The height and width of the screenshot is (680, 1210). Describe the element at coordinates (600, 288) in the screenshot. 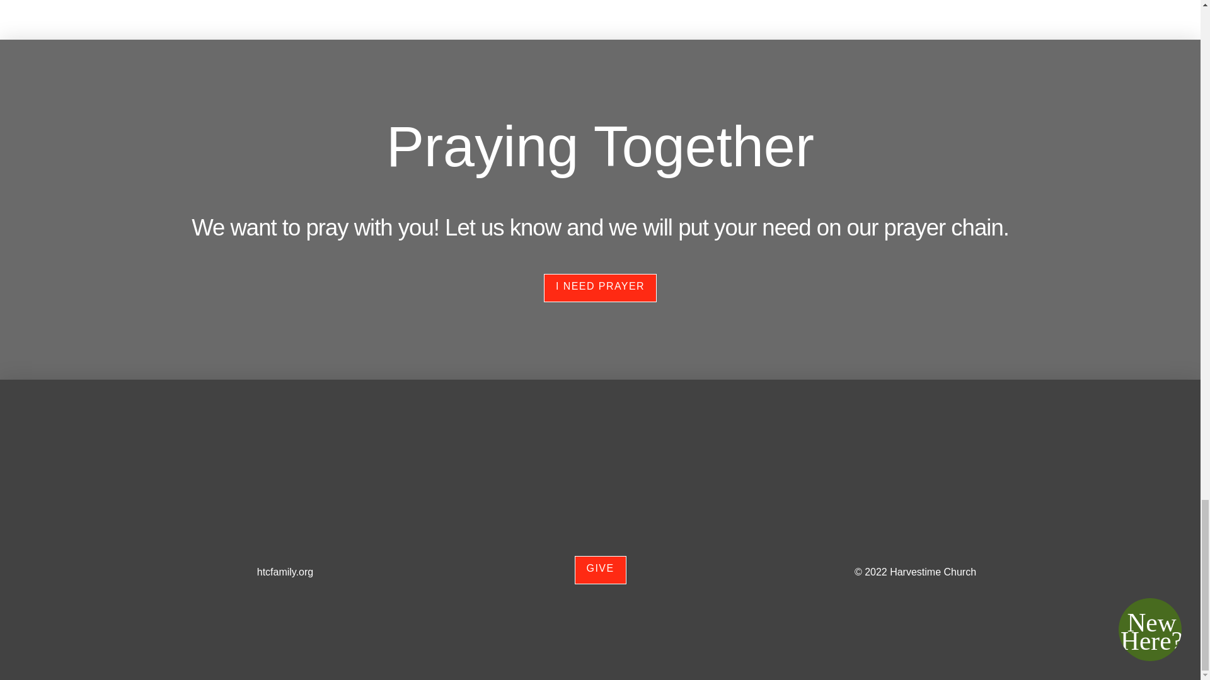

I see `I NEED PRAYER` at that location.